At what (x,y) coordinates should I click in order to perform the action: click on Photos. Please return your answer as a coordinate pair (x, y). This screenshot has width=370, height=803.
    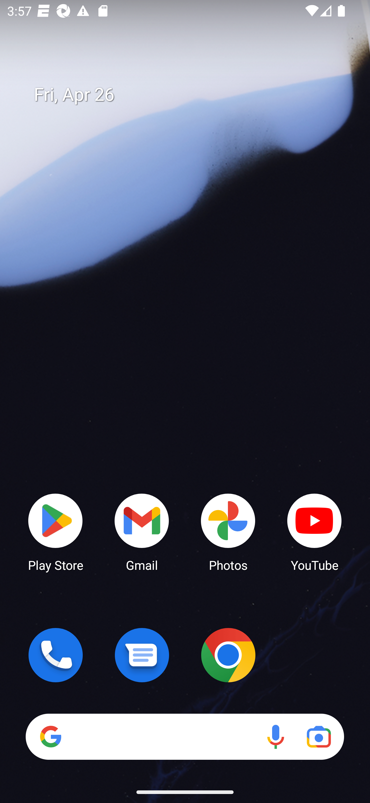
    Looking at the image, I should click on (228, 532).